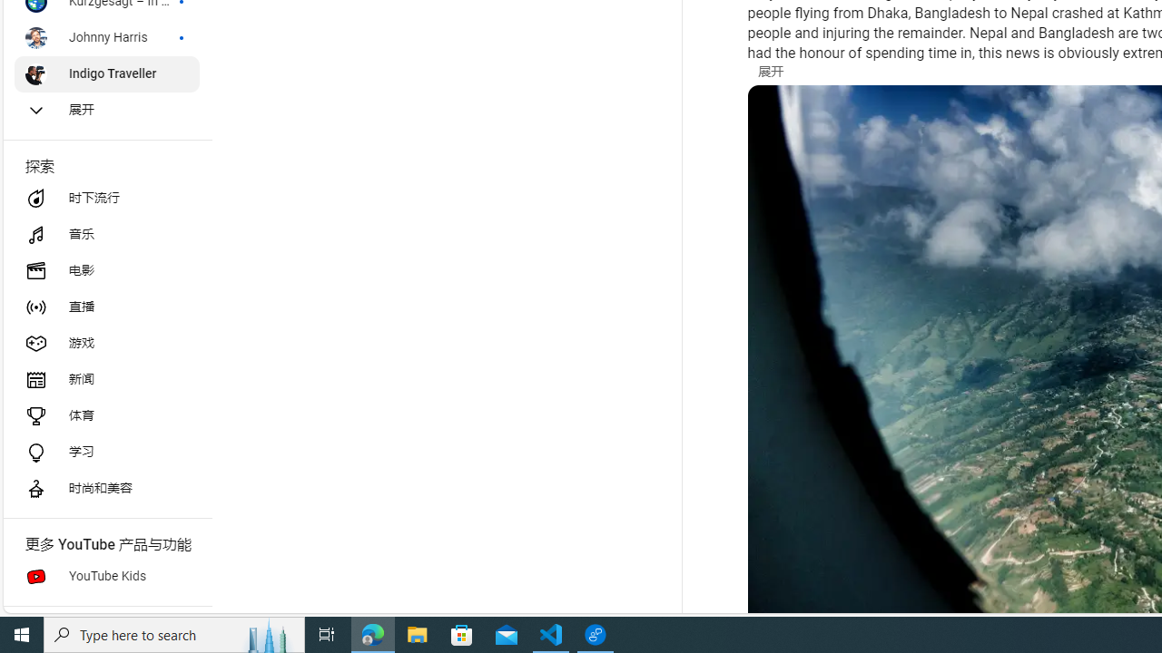 This screenshot has height=653, width=1162. What do you see at coordinates (107, 74) in the screenshot?
I see `Indigo Traveller` at bounding box center [107, 74].